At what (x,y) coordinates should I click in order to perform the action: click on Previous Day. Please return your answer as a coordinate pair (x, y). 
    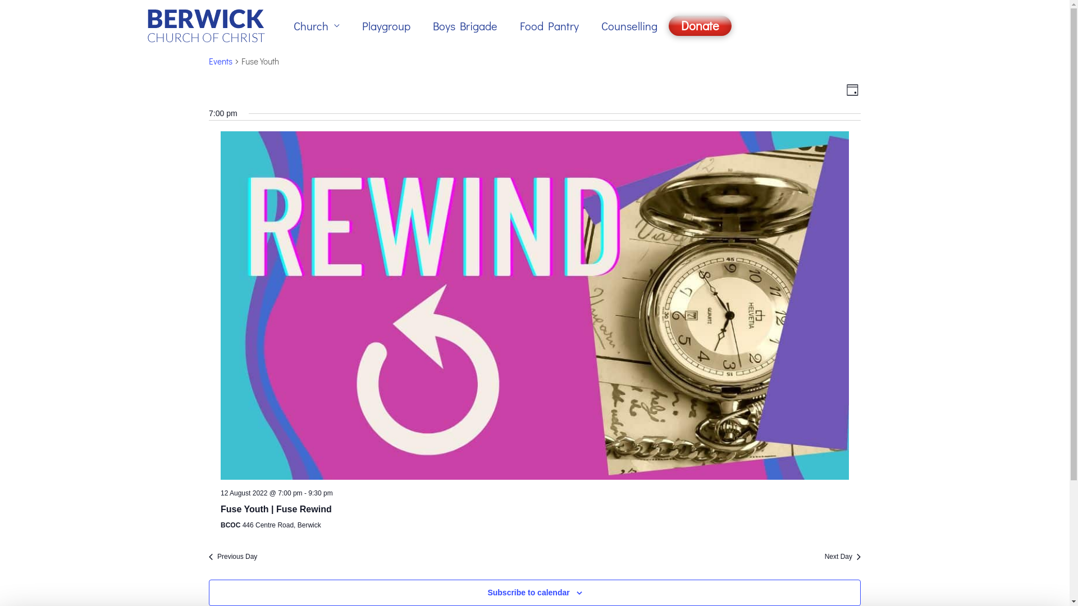
    Looking at the image, I should click on (233, 557).